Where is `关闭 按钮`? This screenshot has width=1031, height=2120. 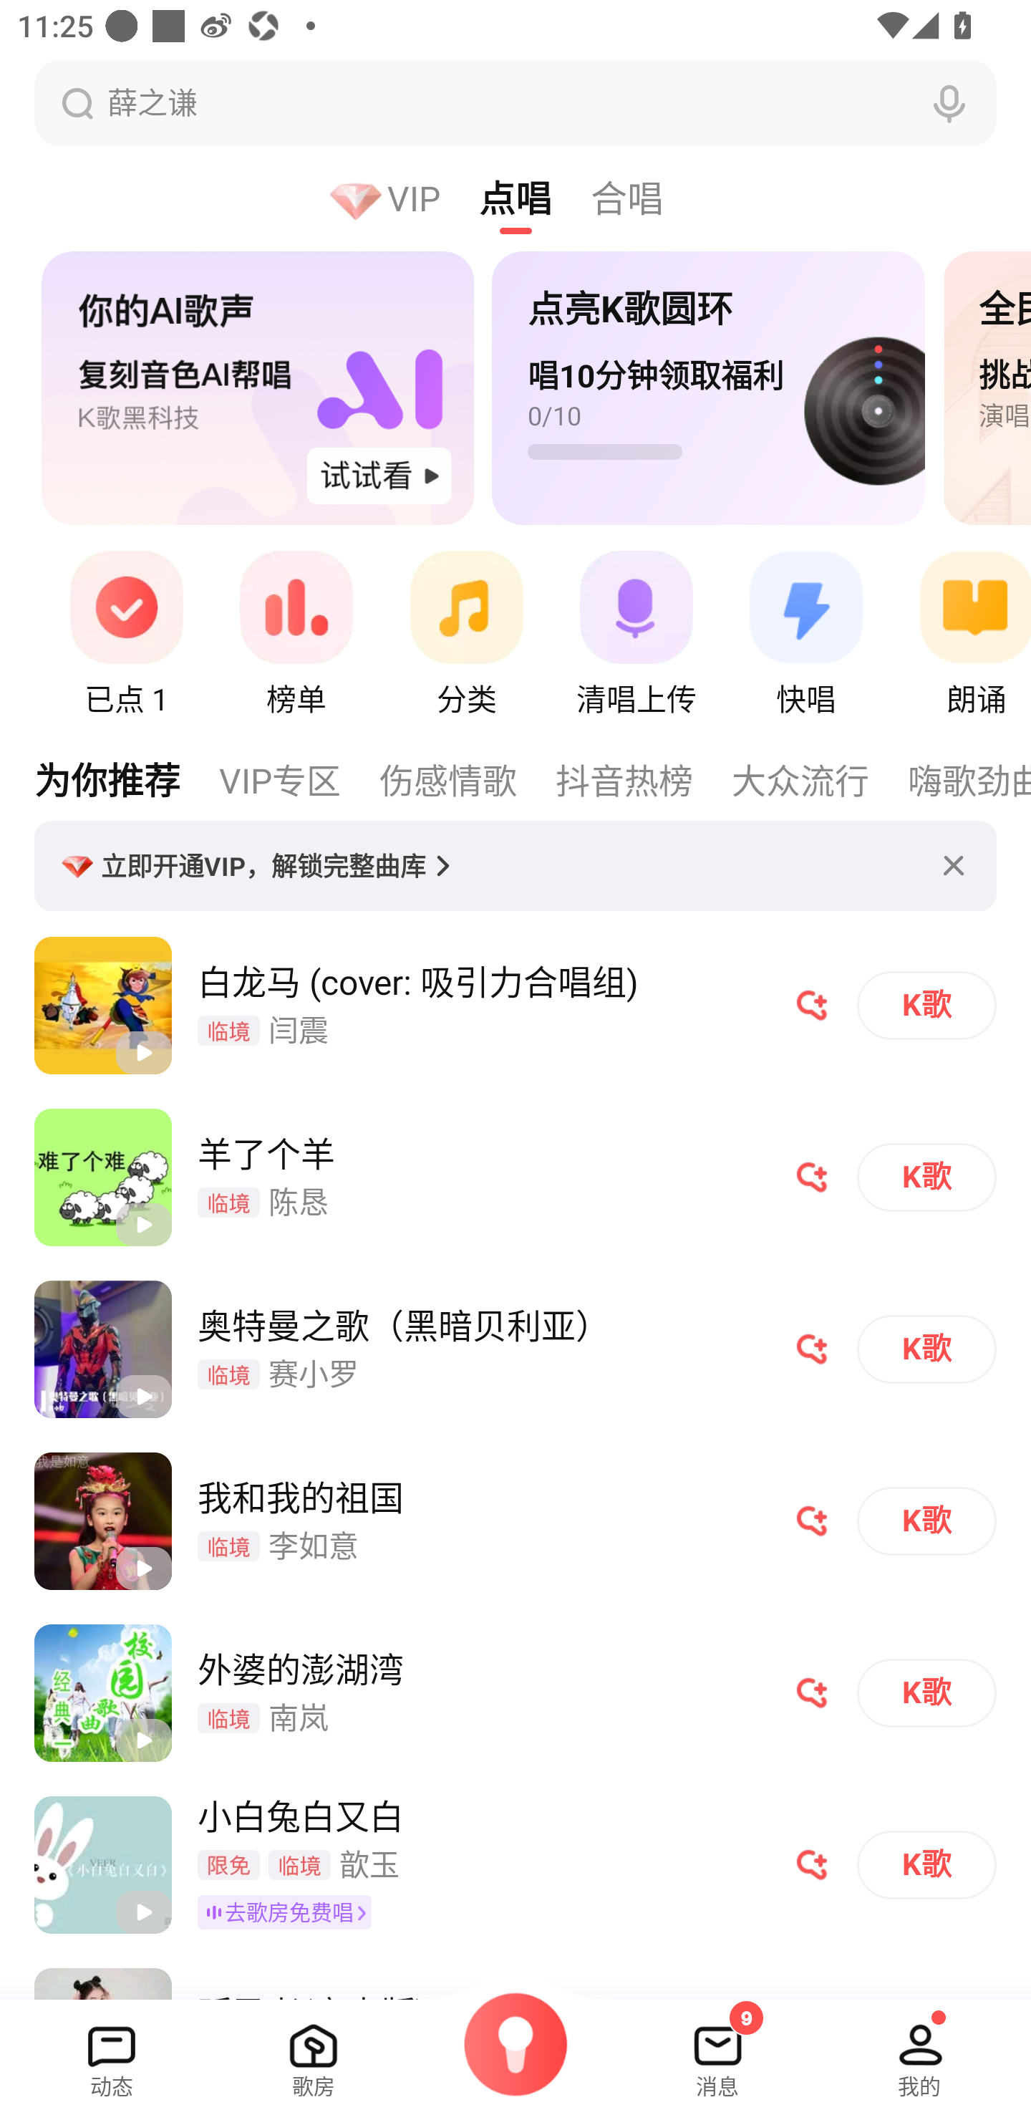 关闭 按钮 is located at coordinates (954, 866).